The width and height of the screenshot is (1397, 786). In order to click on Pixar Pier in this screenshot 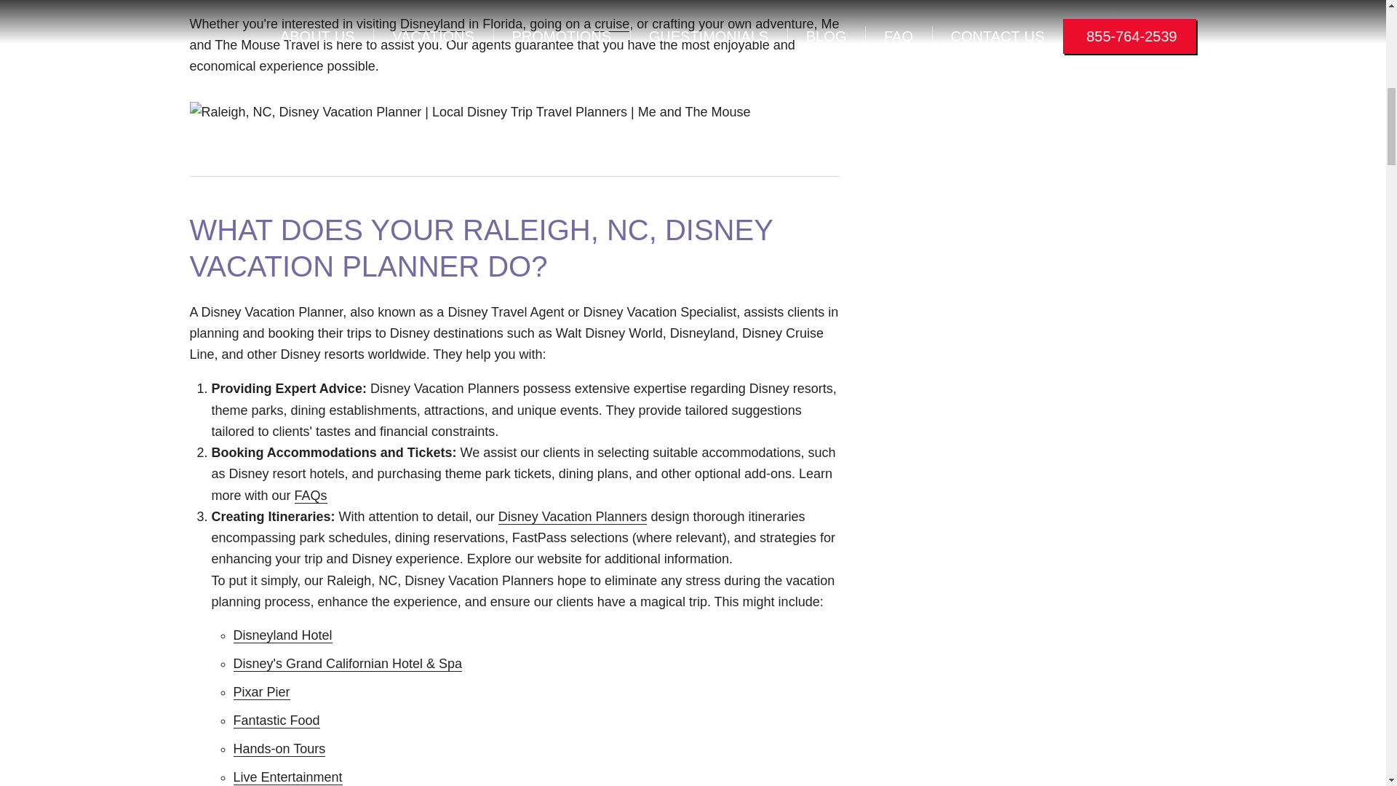, I will do `click(260, 692)`.